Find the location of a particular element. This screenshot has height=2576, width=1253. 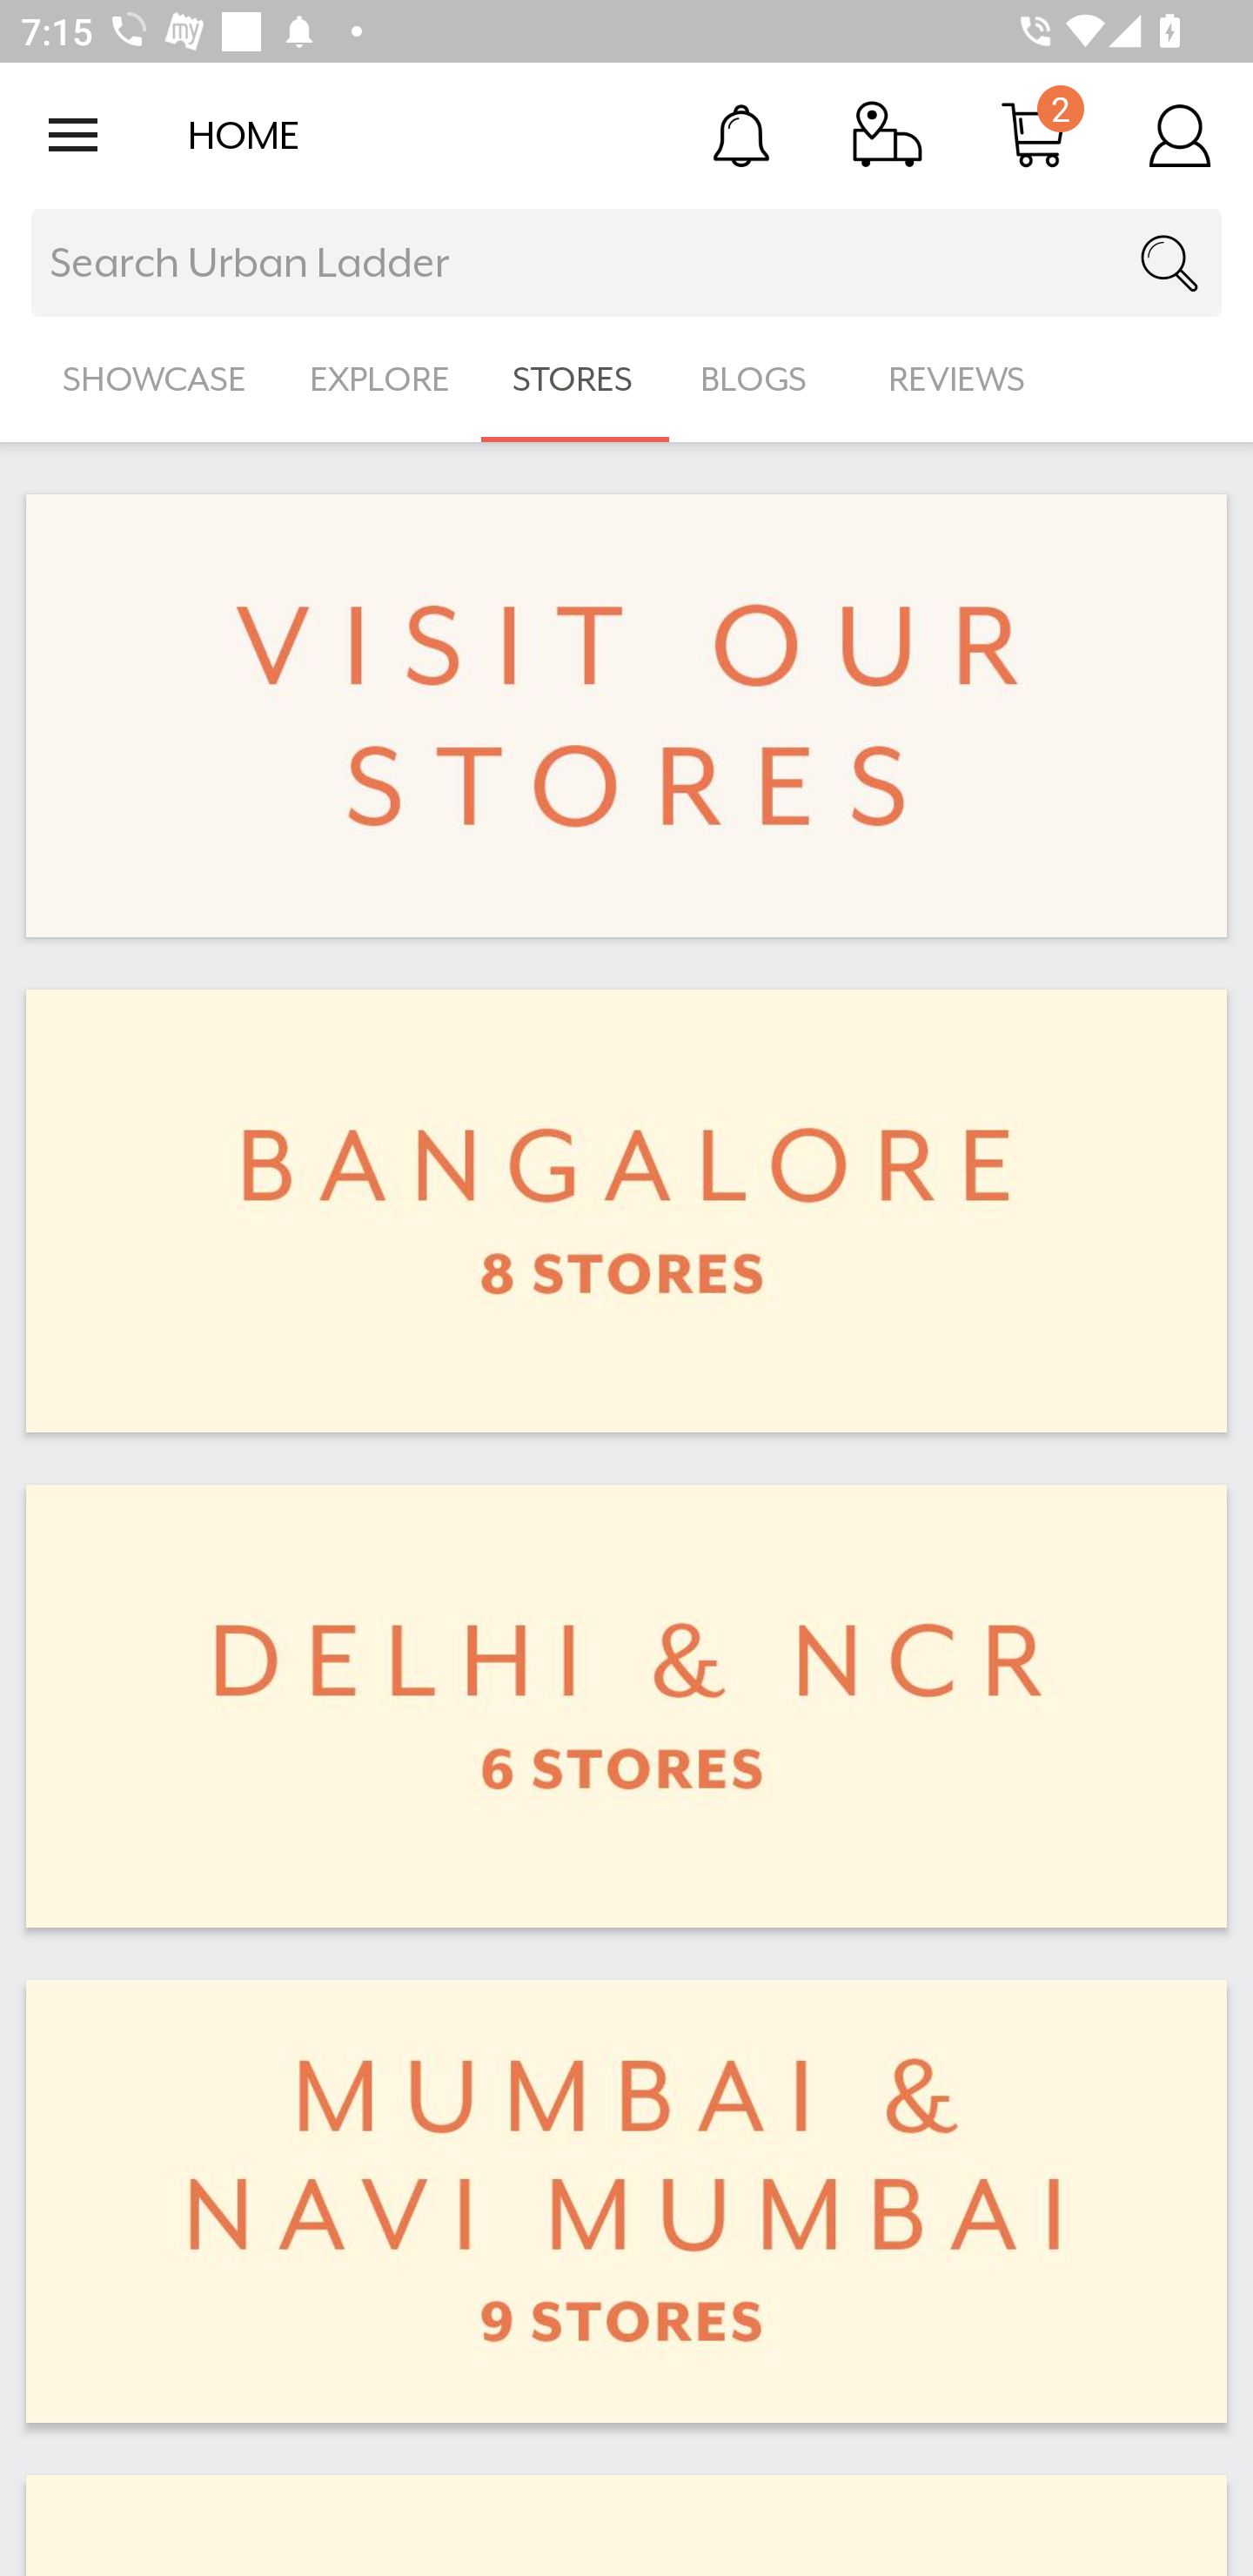

Notification is located at coordinates (741, 134).